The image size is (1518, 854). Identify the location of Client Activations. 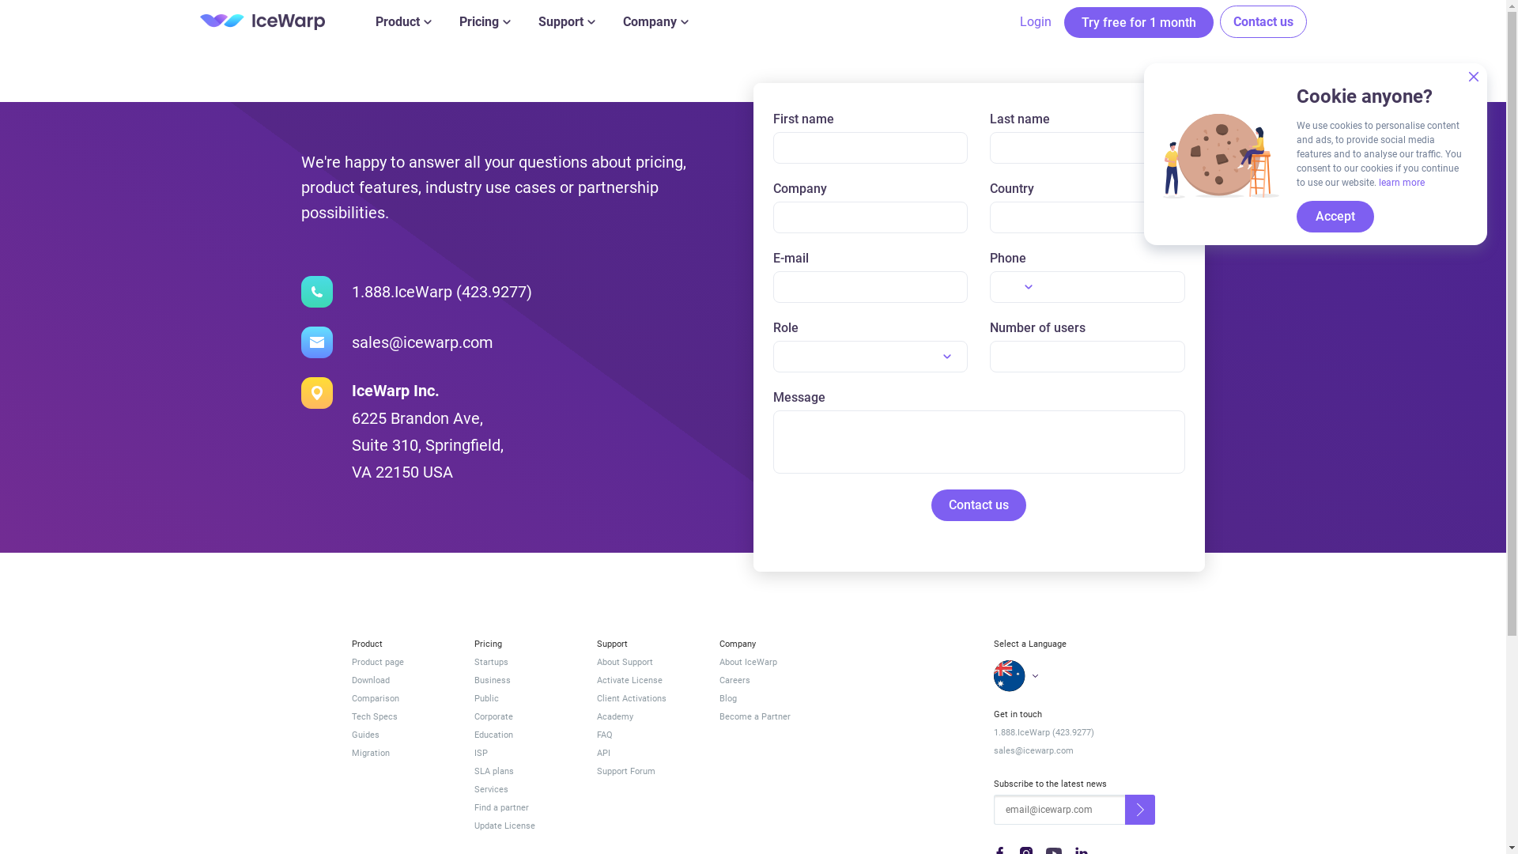
(647, 699).